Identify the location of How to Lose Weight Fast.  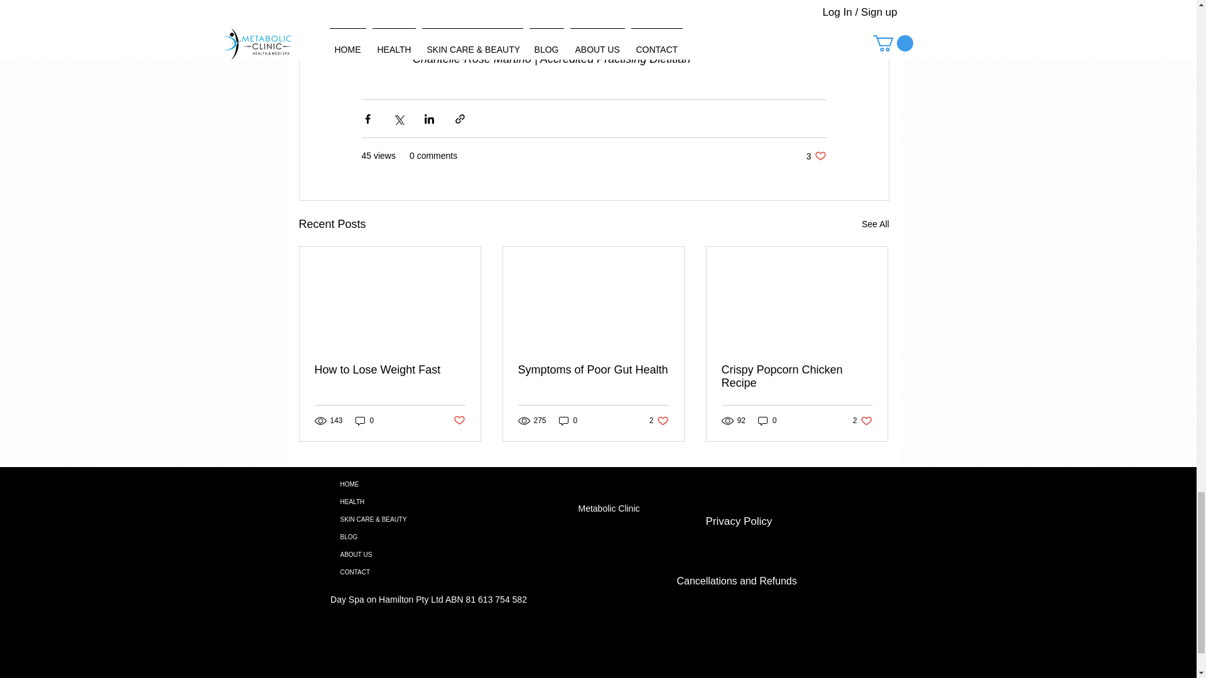
(592, 370).